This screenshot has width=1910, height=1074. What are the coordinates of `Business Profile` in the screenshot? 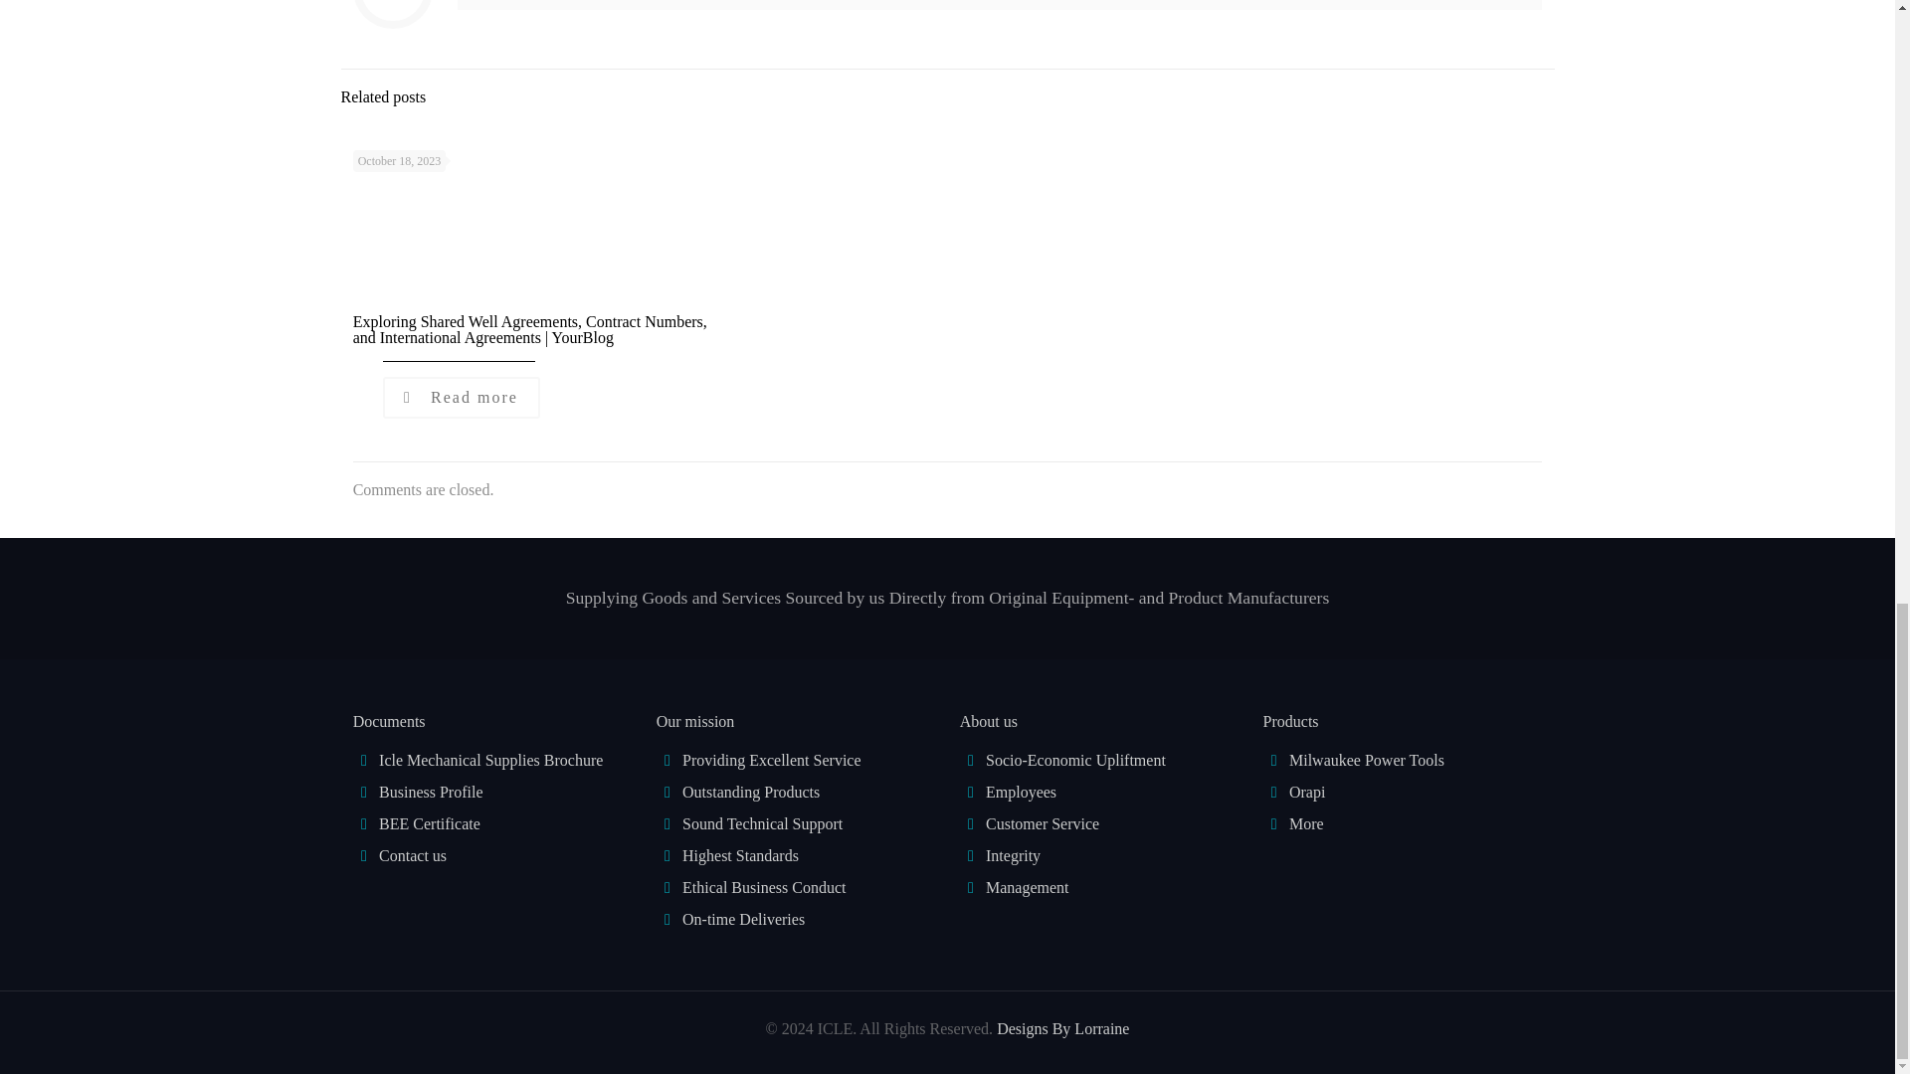 It's located at (430, 792).